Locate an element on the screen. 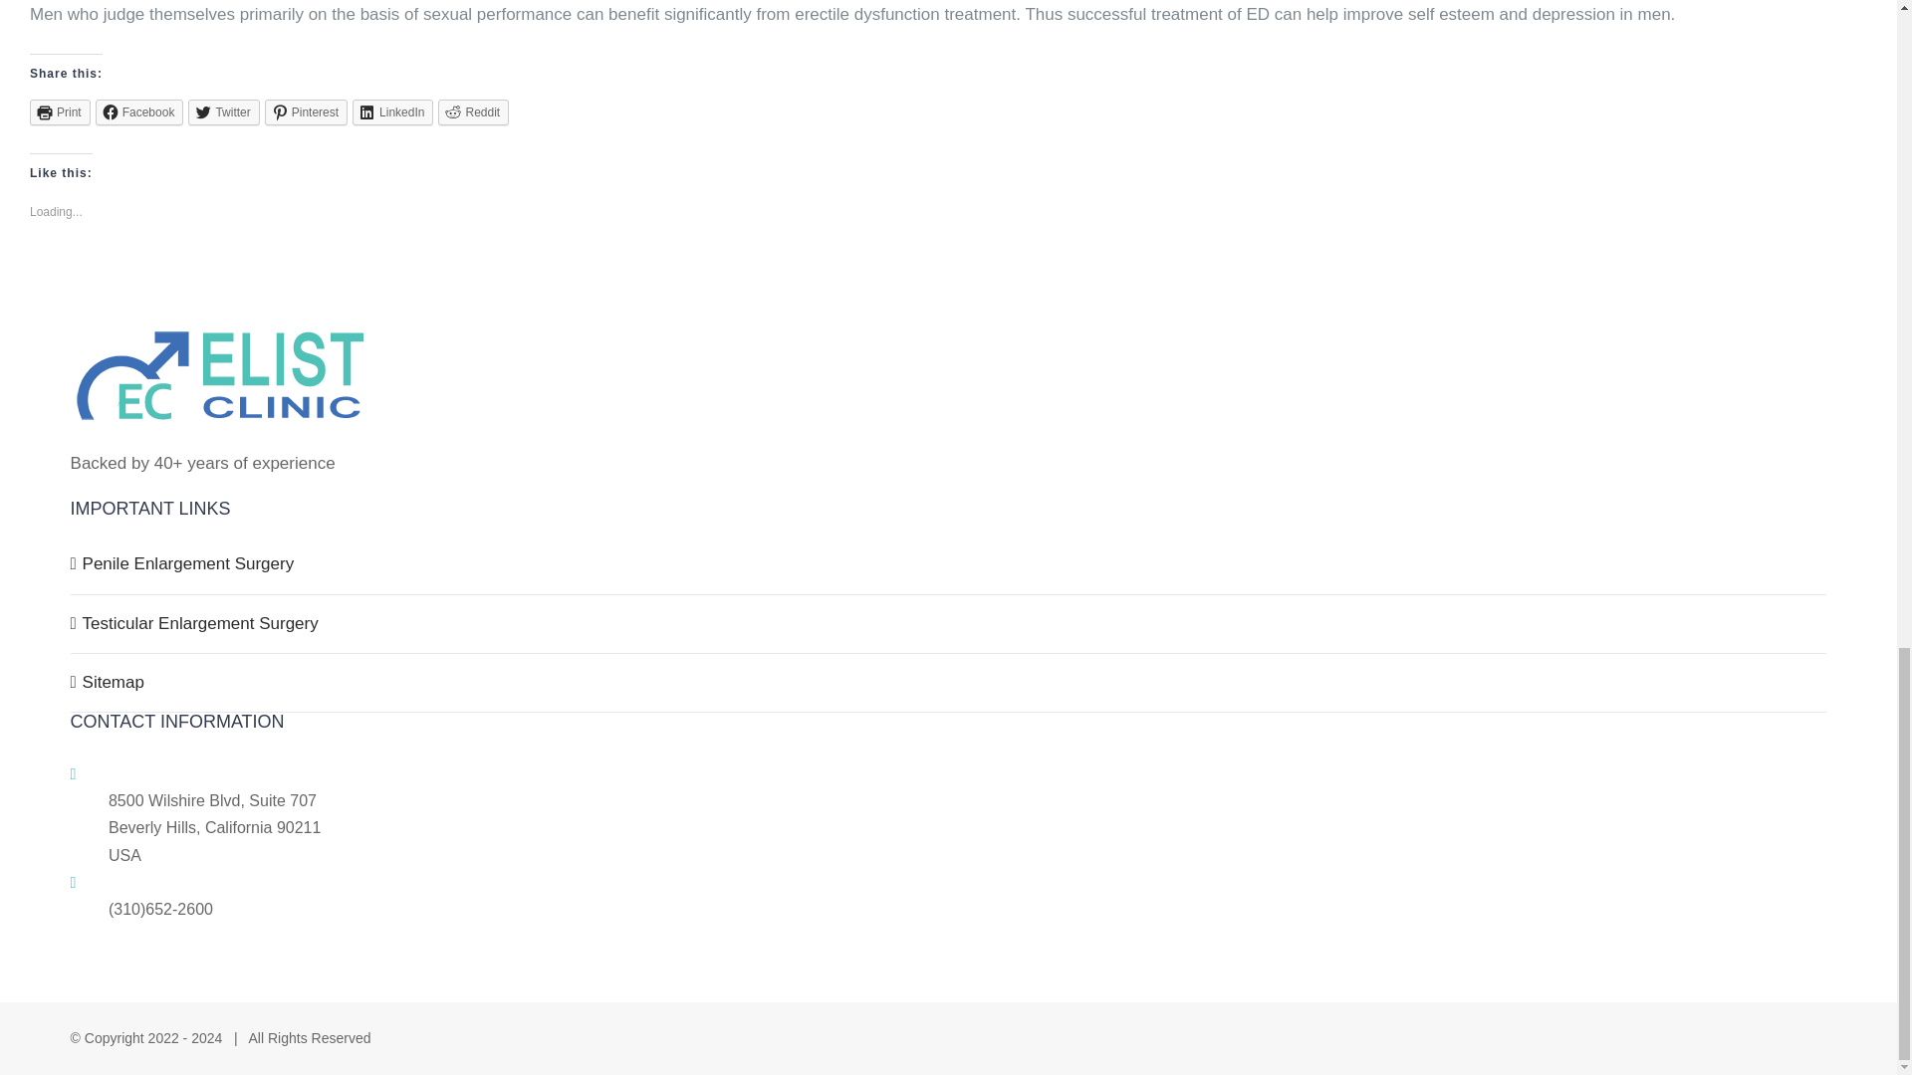 The image size is (1912, 1075). LinkedIn is located at coordinates (392, 112).